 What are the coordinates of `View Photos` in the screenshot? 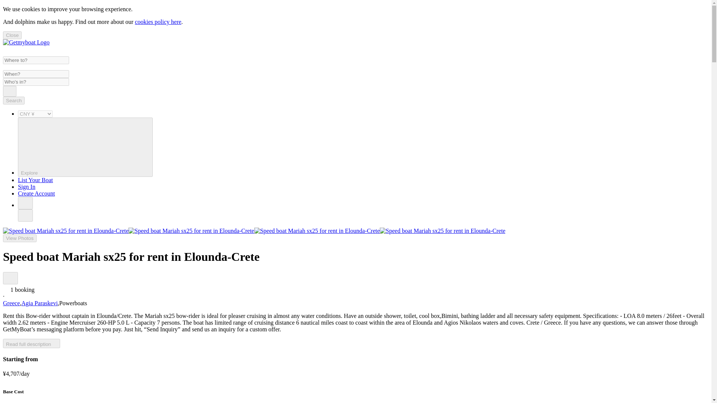 It's located at (19, 238).